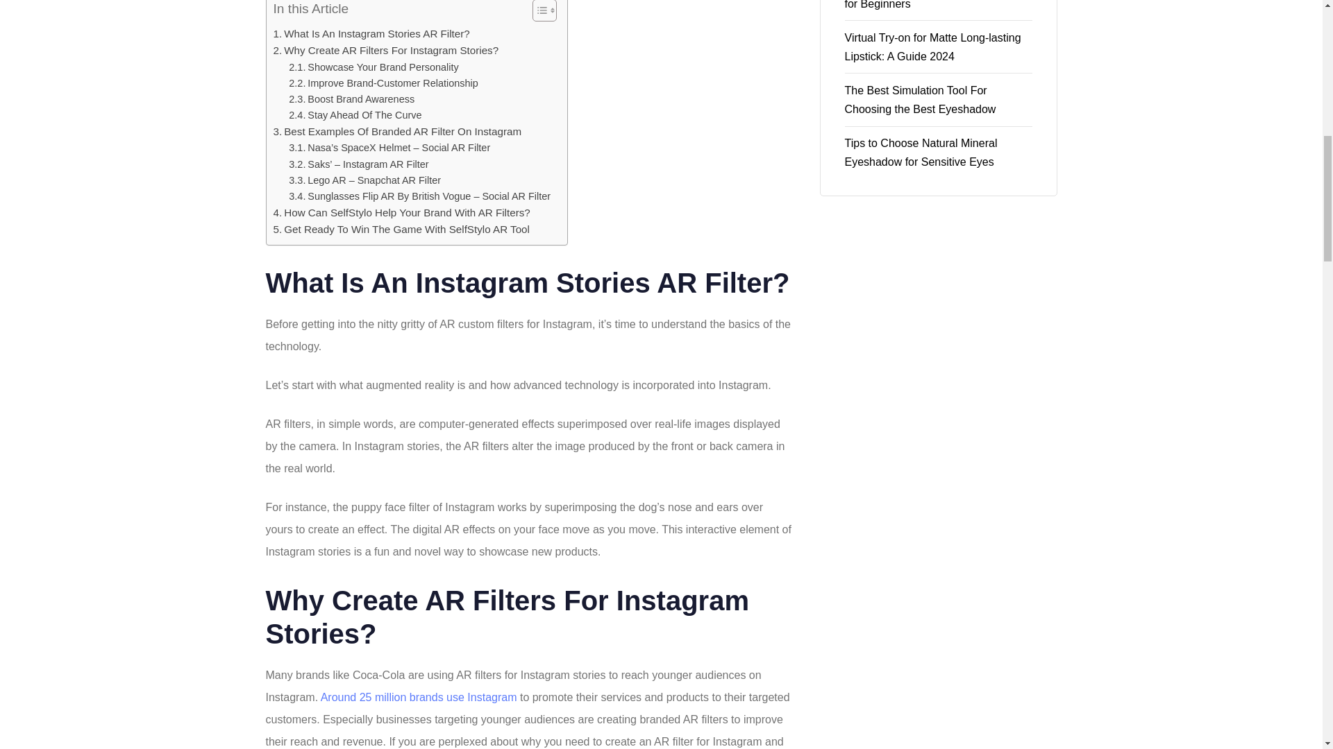 The image size is (1333, 749). Describe the element at coordinates (371, 33) in the screenshot. I see `What Is An Instagram Stories AR Filter?` at that location.